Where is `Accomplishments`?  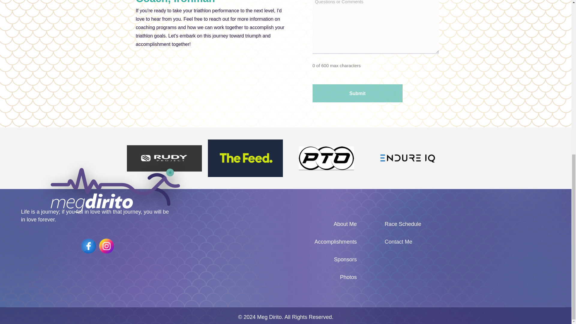 Accomplishments is located at coordinates (275, 241).